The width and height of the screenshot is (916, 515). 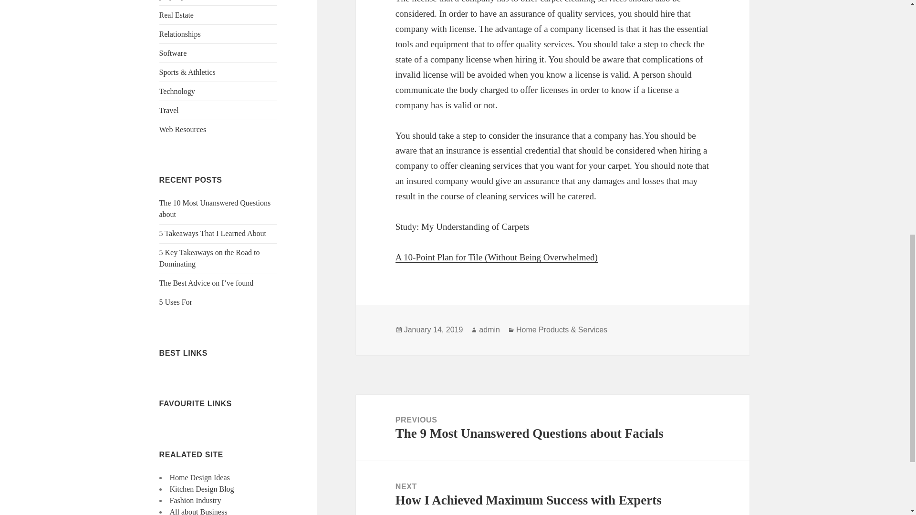 I want to click on Fashion Industry, so click(x=196, y=501).